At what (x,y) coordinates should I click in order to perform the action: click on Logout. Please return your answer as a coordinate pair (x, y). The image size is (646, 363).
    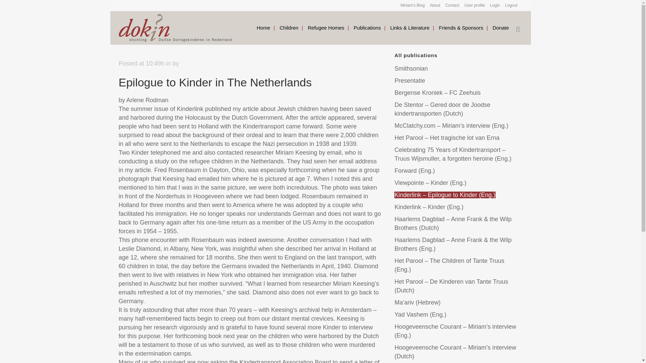
    Looking at the image, I should click on (509, 5).